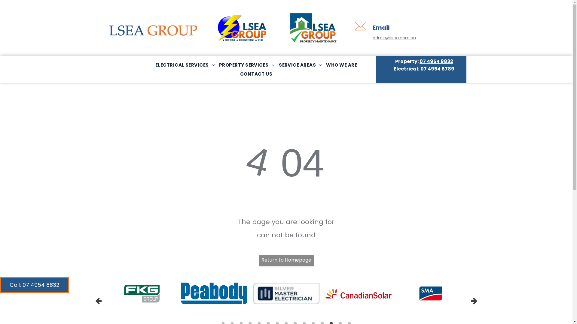 The height and width of the screenshot is (324, 577). I want to click on https://www.sma-australia.com.au/, so click(430, 293).